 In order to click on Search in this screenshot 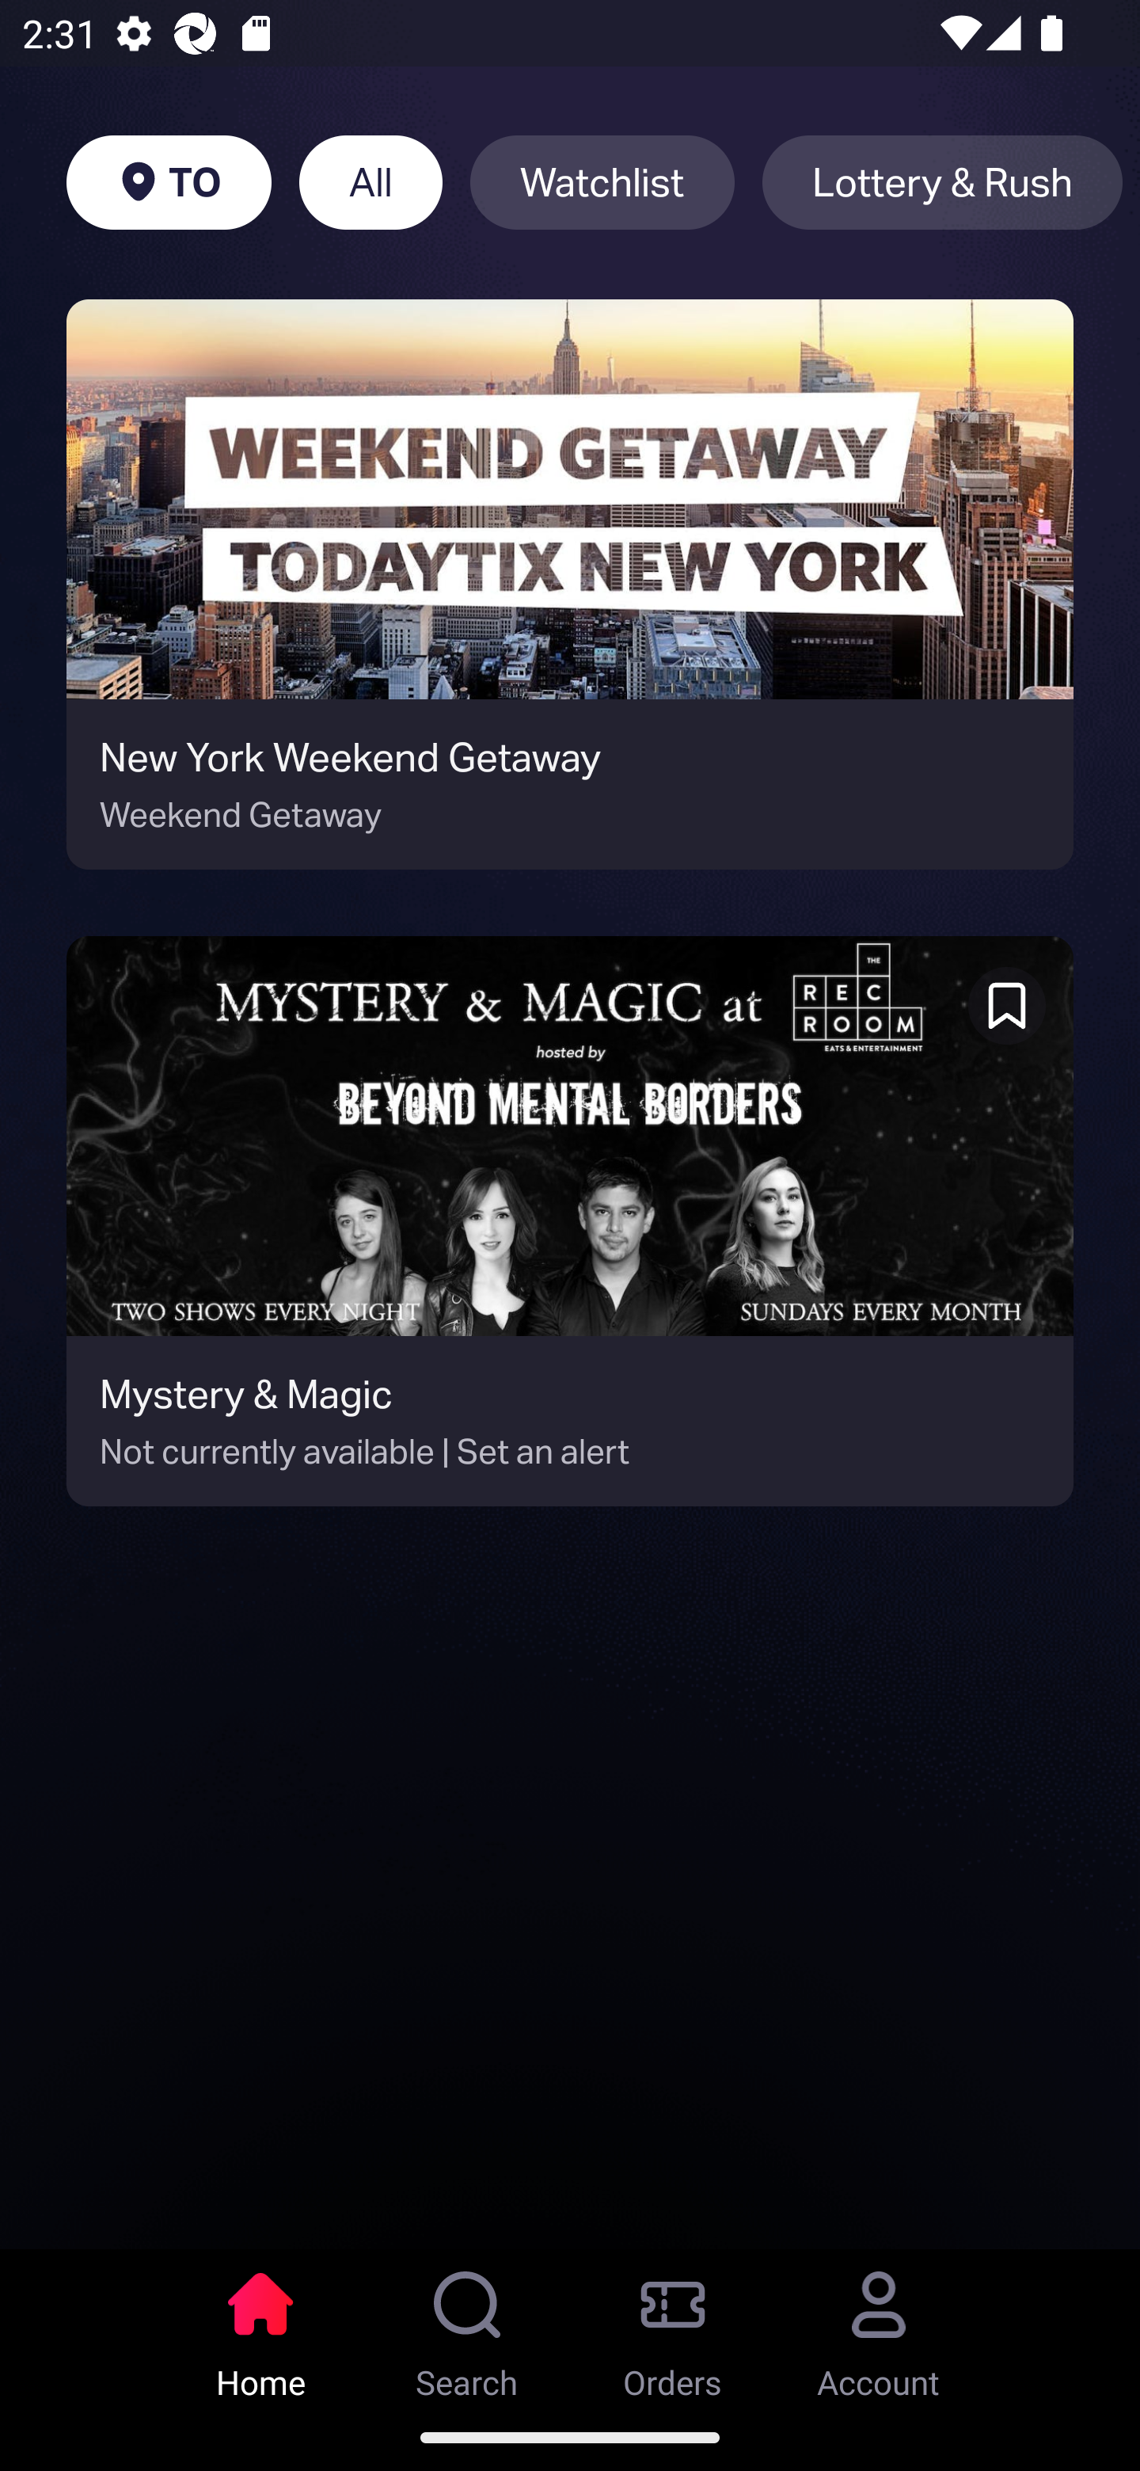, I will do `click(467, 2326)`.